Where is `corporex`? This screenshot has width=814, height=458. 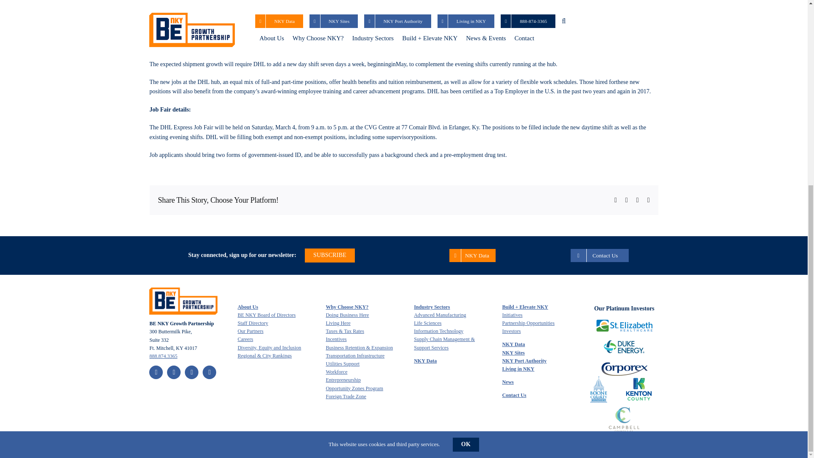 corporex is located at coordinates (624, 369).